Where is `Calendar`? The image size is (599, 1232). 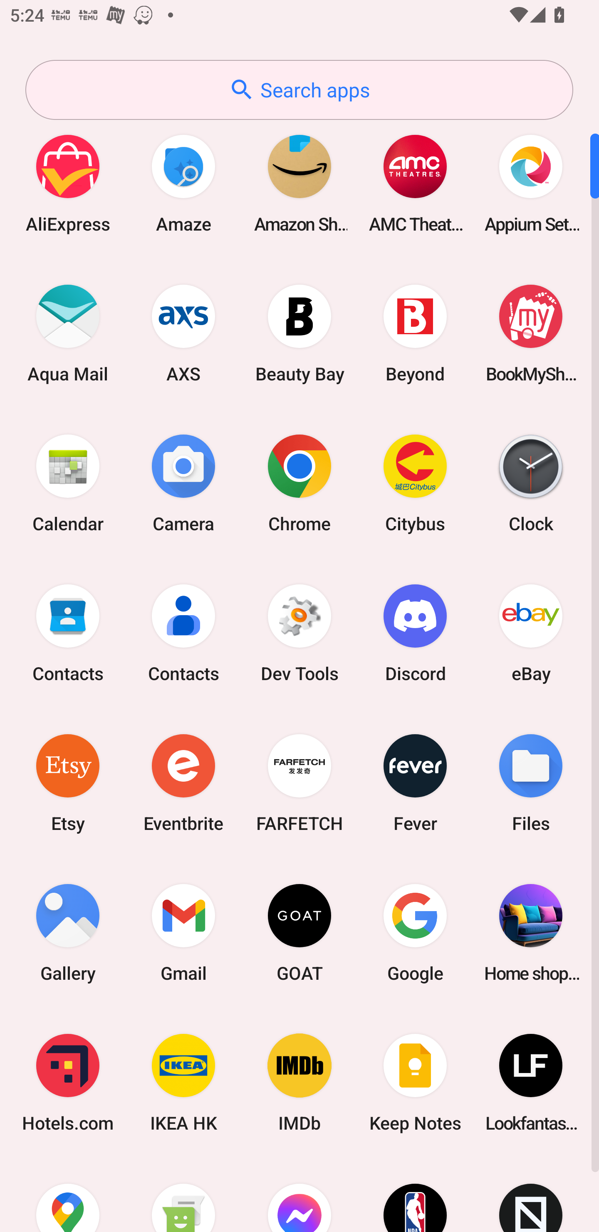 Calendar is located at coordinates (68, 483).